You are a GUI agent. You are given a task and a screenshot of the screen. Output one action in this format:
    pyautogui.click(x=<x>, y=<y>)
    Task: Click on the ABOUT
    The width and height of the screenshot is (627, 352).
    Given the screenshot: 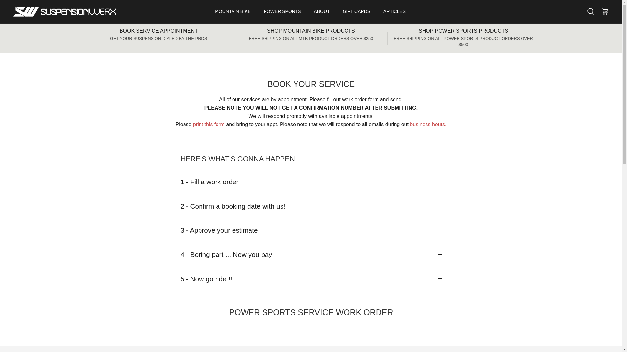 What is the action you would take?
    pyautogui.click(x=321, y=12)
    